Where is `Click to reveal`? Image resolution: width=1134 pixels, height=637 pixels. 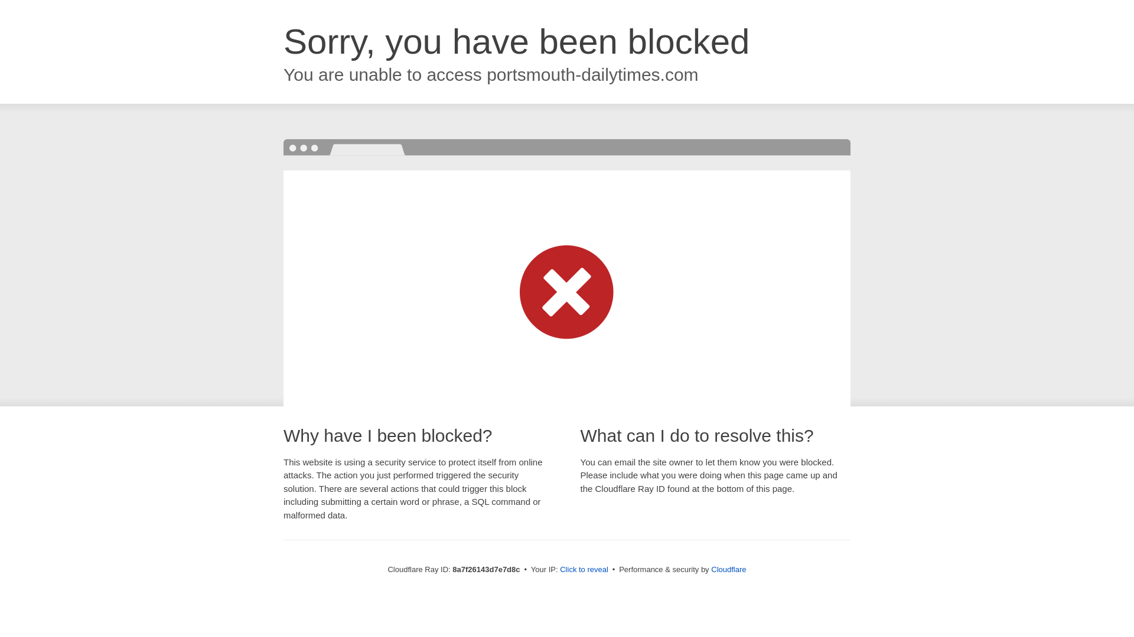 Click to reveal is located at coordinates (584, 570).